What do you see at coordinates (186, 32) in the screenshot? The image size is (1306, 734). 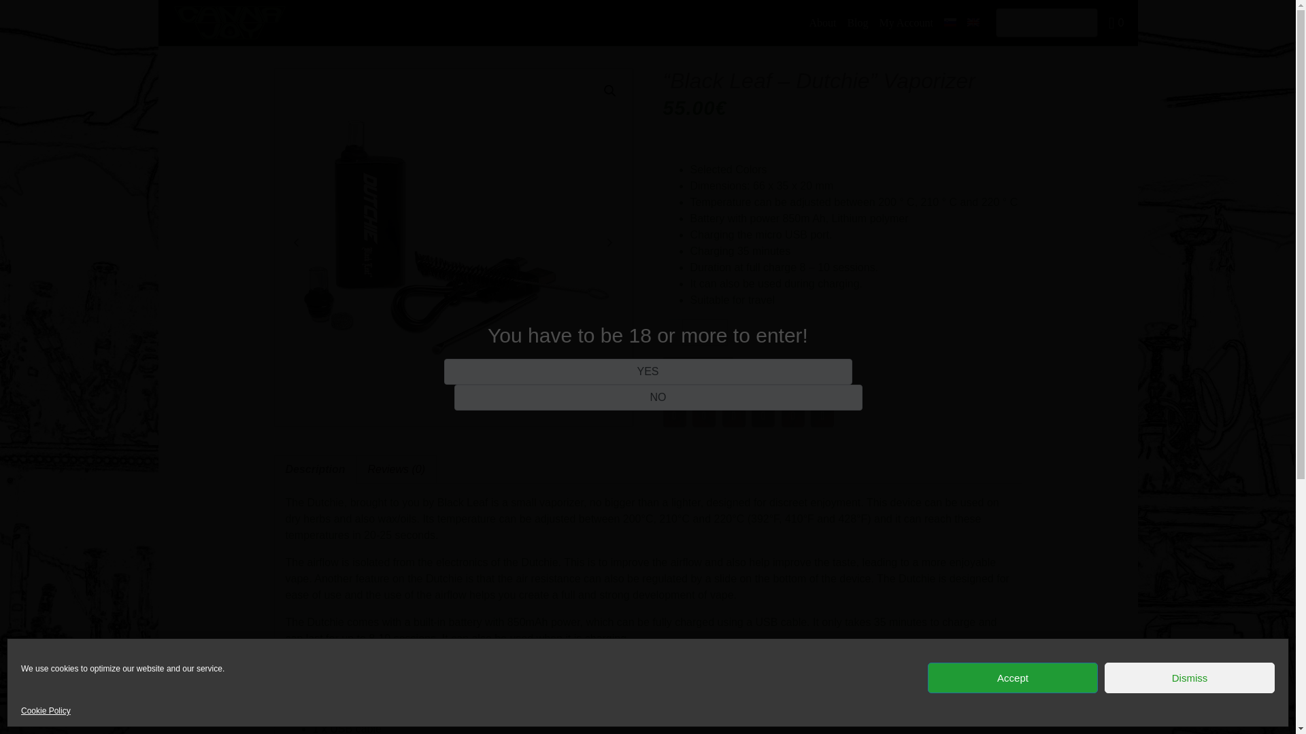 I see `Home` at bounding box center [186, 32].